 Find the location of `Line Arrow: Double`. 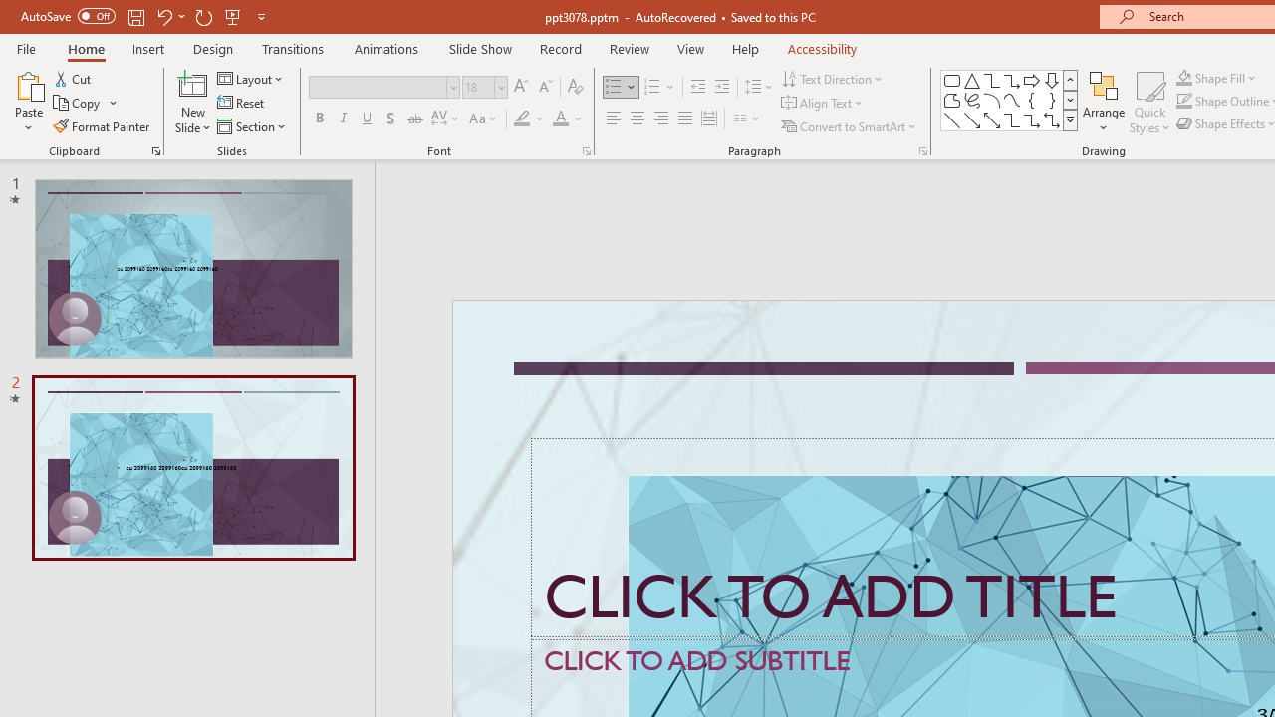

Line Arrow: Double is located at coordinates (992, 119).